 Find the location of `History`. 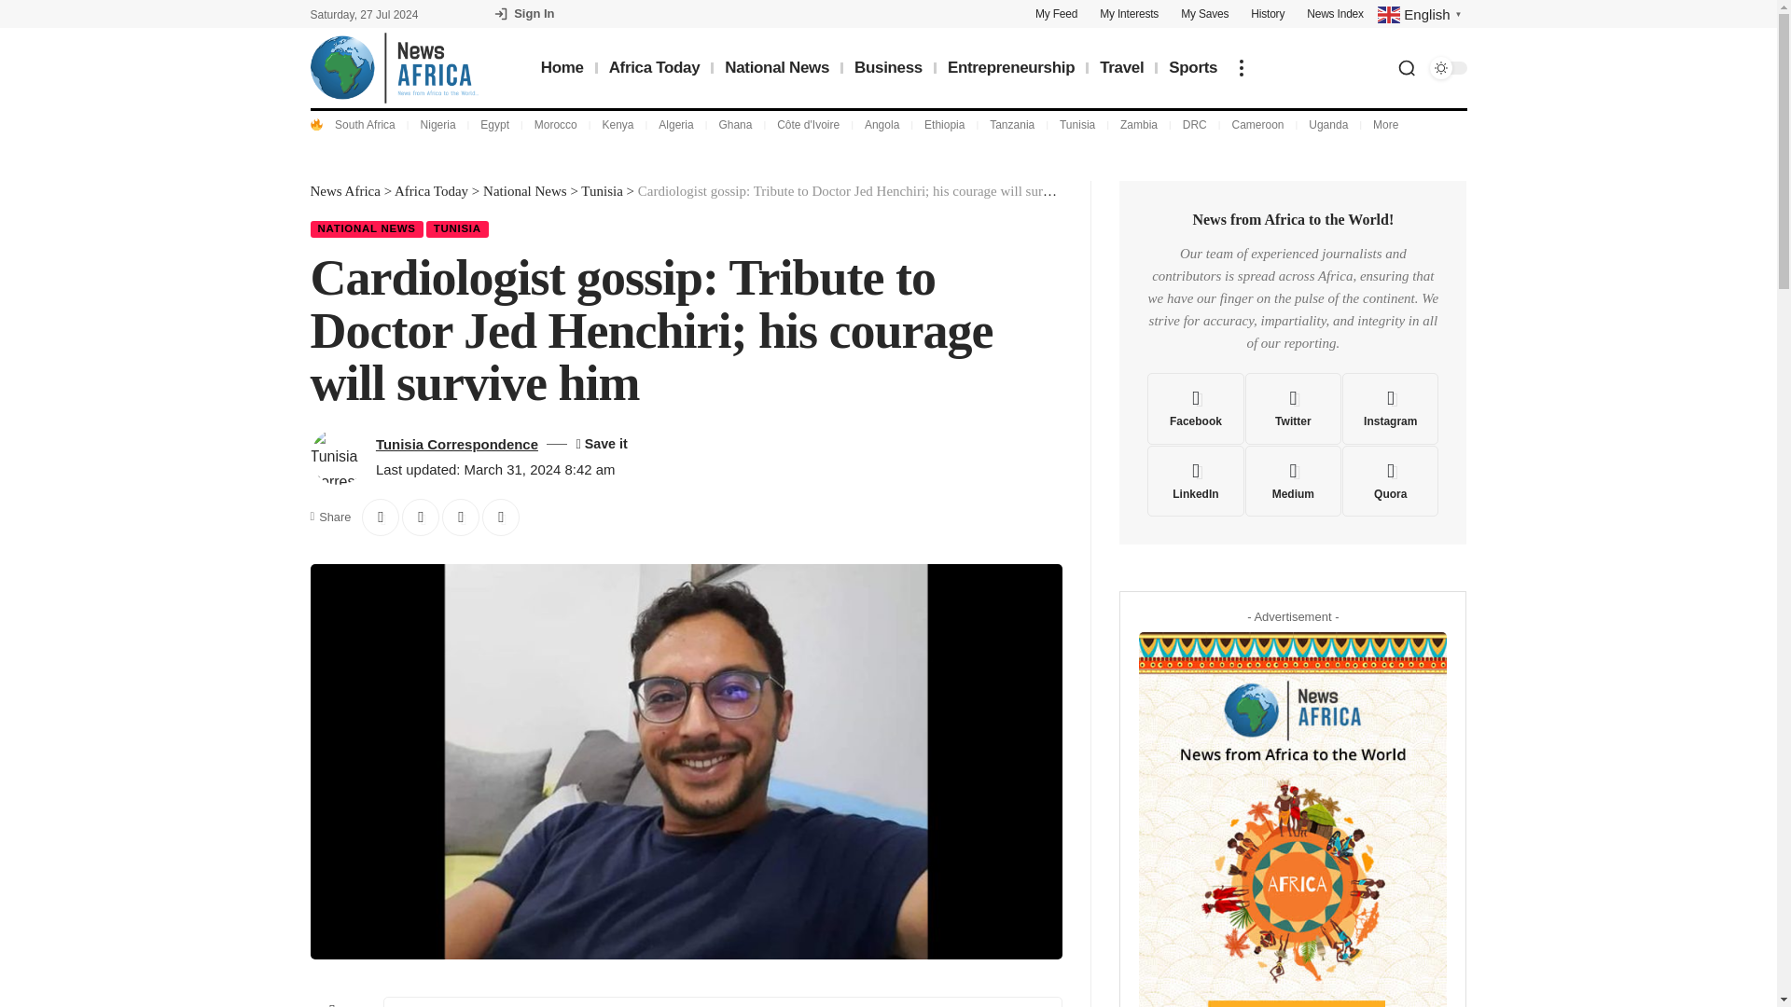

History is located at coordinates (1267, 13).